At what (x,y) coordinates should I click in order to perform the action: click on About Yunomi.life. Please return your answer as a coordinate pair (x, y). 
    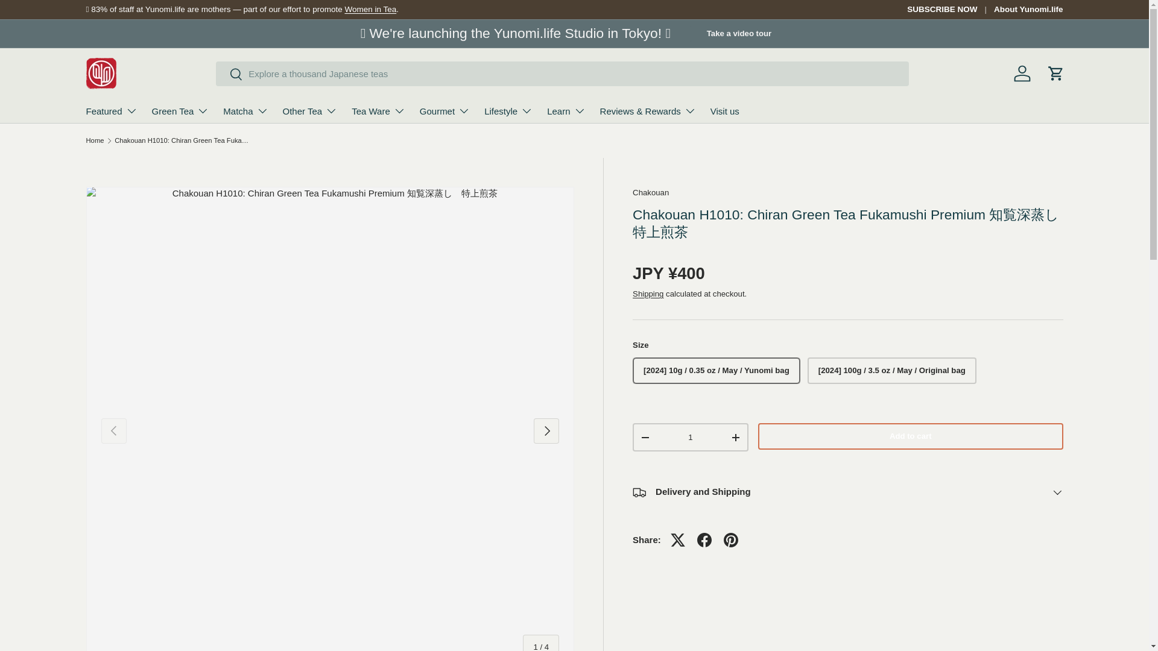
    Looking at the image, I should click on (1028, 10).